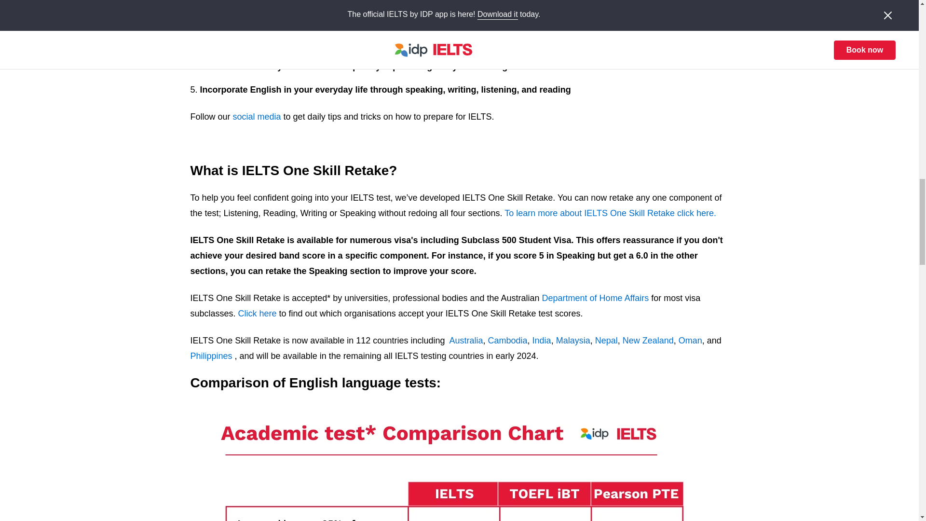  What do you see at coordinates (542, 341) in the screenshot?
I see `India` at bounding box center [542, 341].